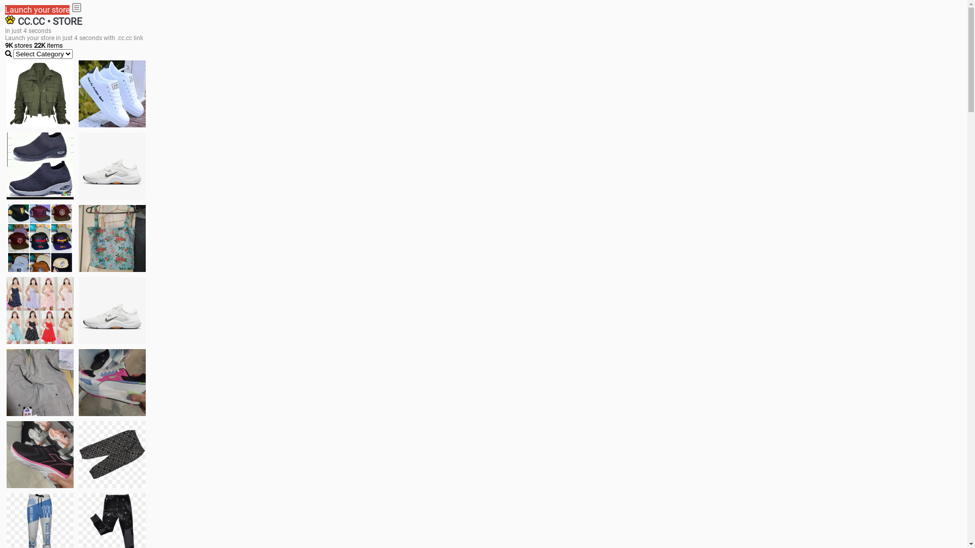 The image size is (975, 548). What do you see at coordinates (40, 455) in the screenshot?
I see `Zapatillas` at bounding box center [40, 455].